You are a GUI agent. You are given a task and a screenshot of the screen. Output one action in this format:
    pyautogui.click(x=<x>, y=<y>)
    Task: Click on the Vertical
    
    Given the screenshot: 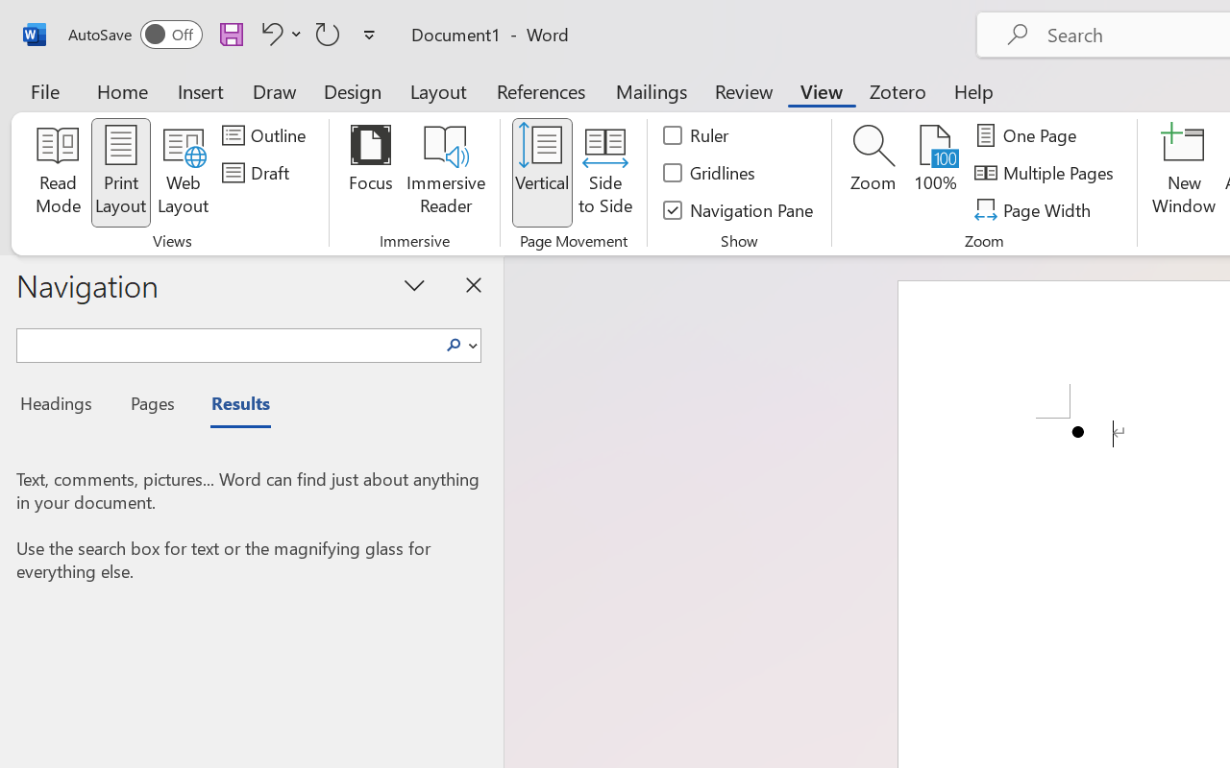 What is the action you would take?
    pyautogui.click(x=542, y=173)
    